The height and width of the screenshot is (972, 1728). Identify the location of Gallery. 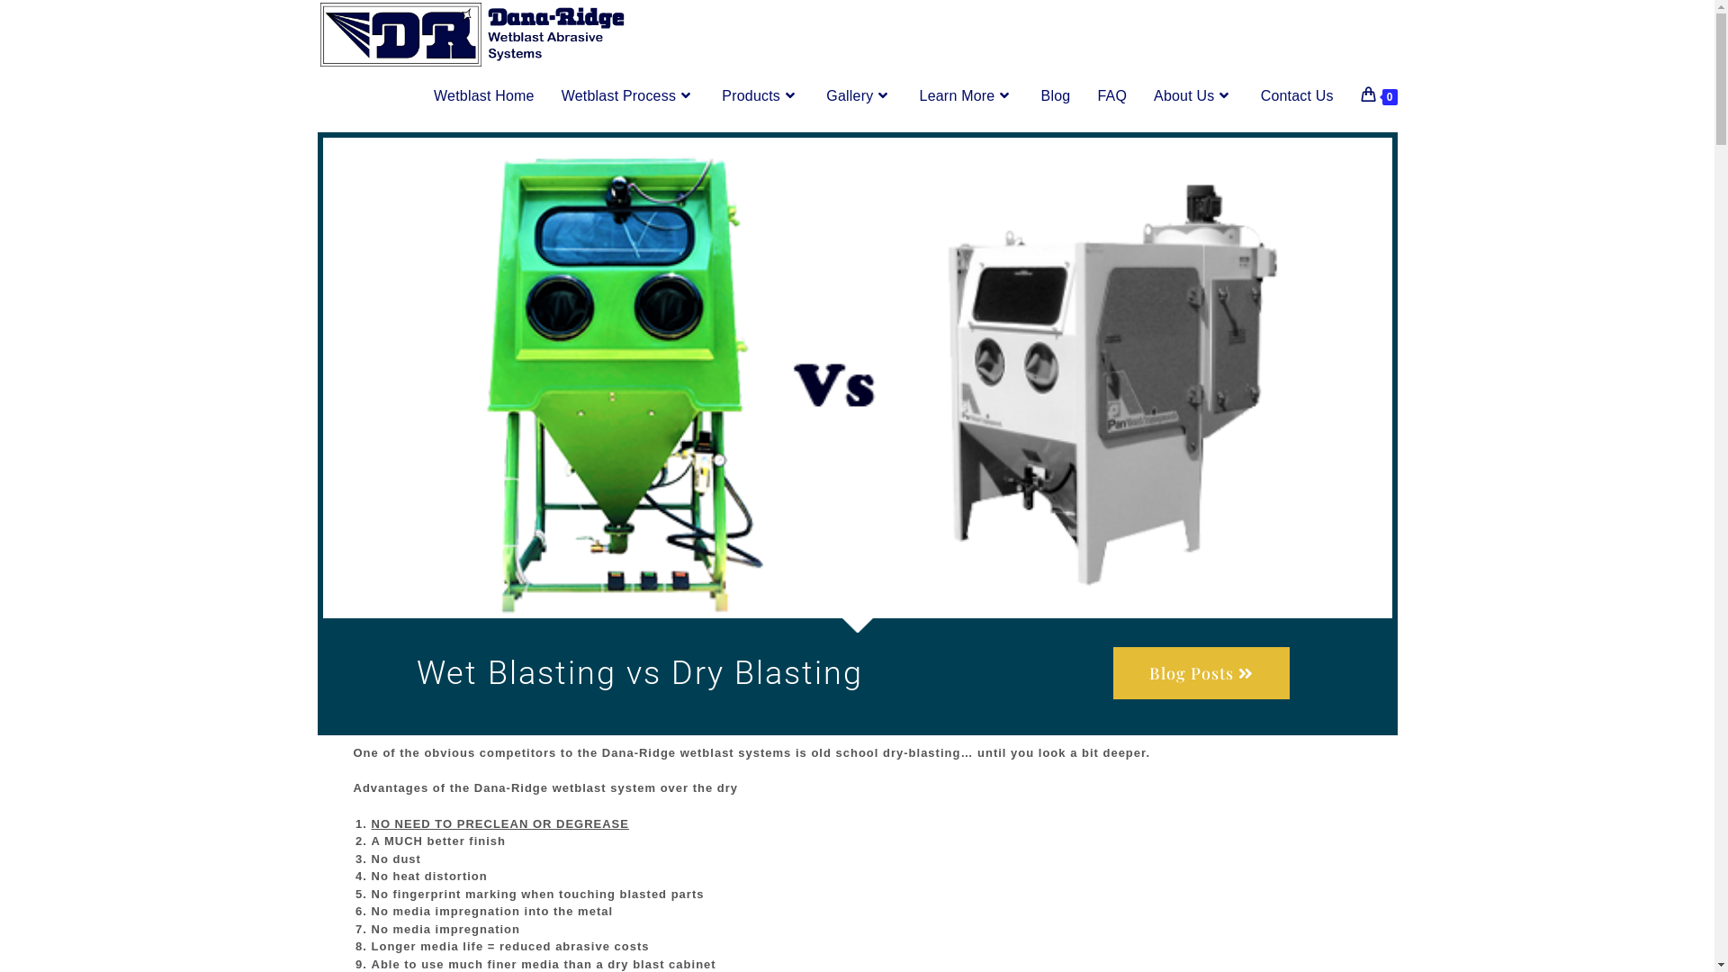
(859, 96).